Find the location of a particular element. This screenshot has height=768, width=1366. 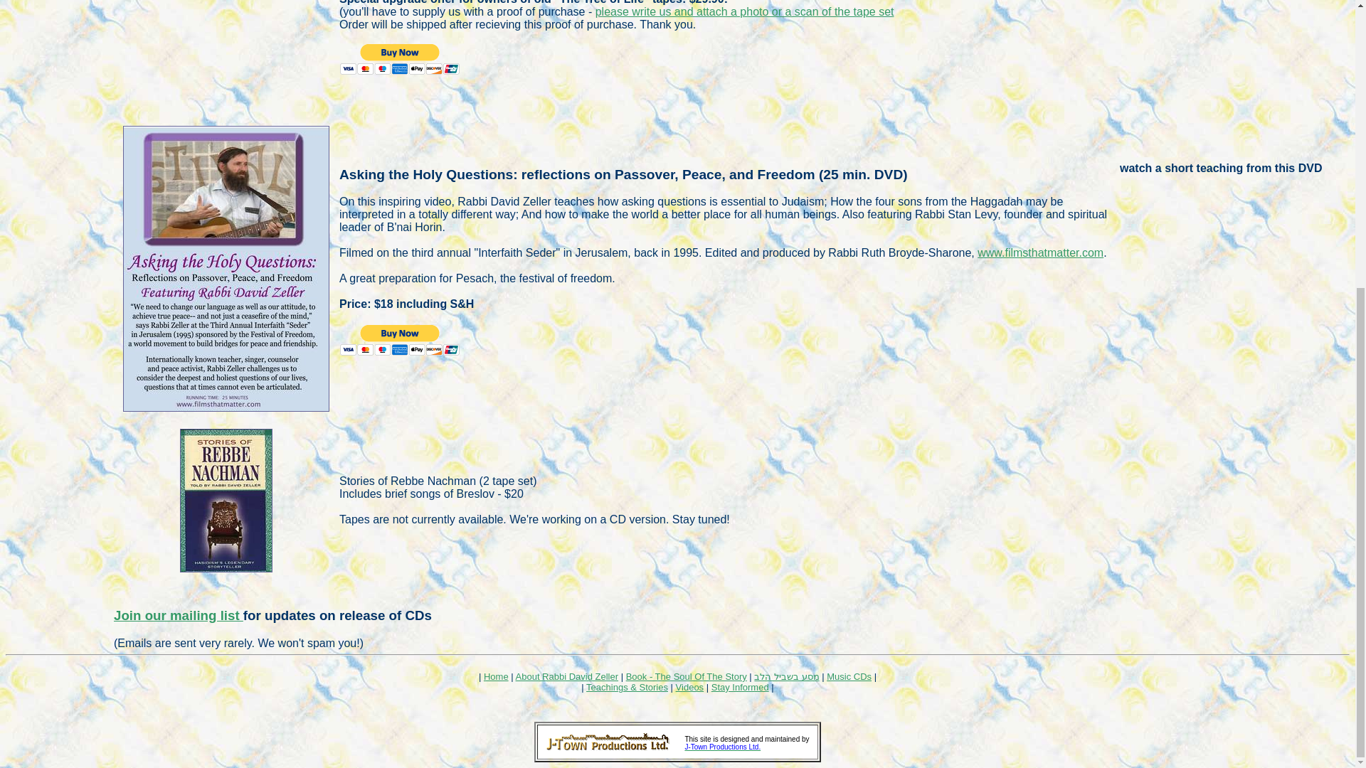

please write us and attach a photo or a scan of the tape set is located at coordinates (745, 11).